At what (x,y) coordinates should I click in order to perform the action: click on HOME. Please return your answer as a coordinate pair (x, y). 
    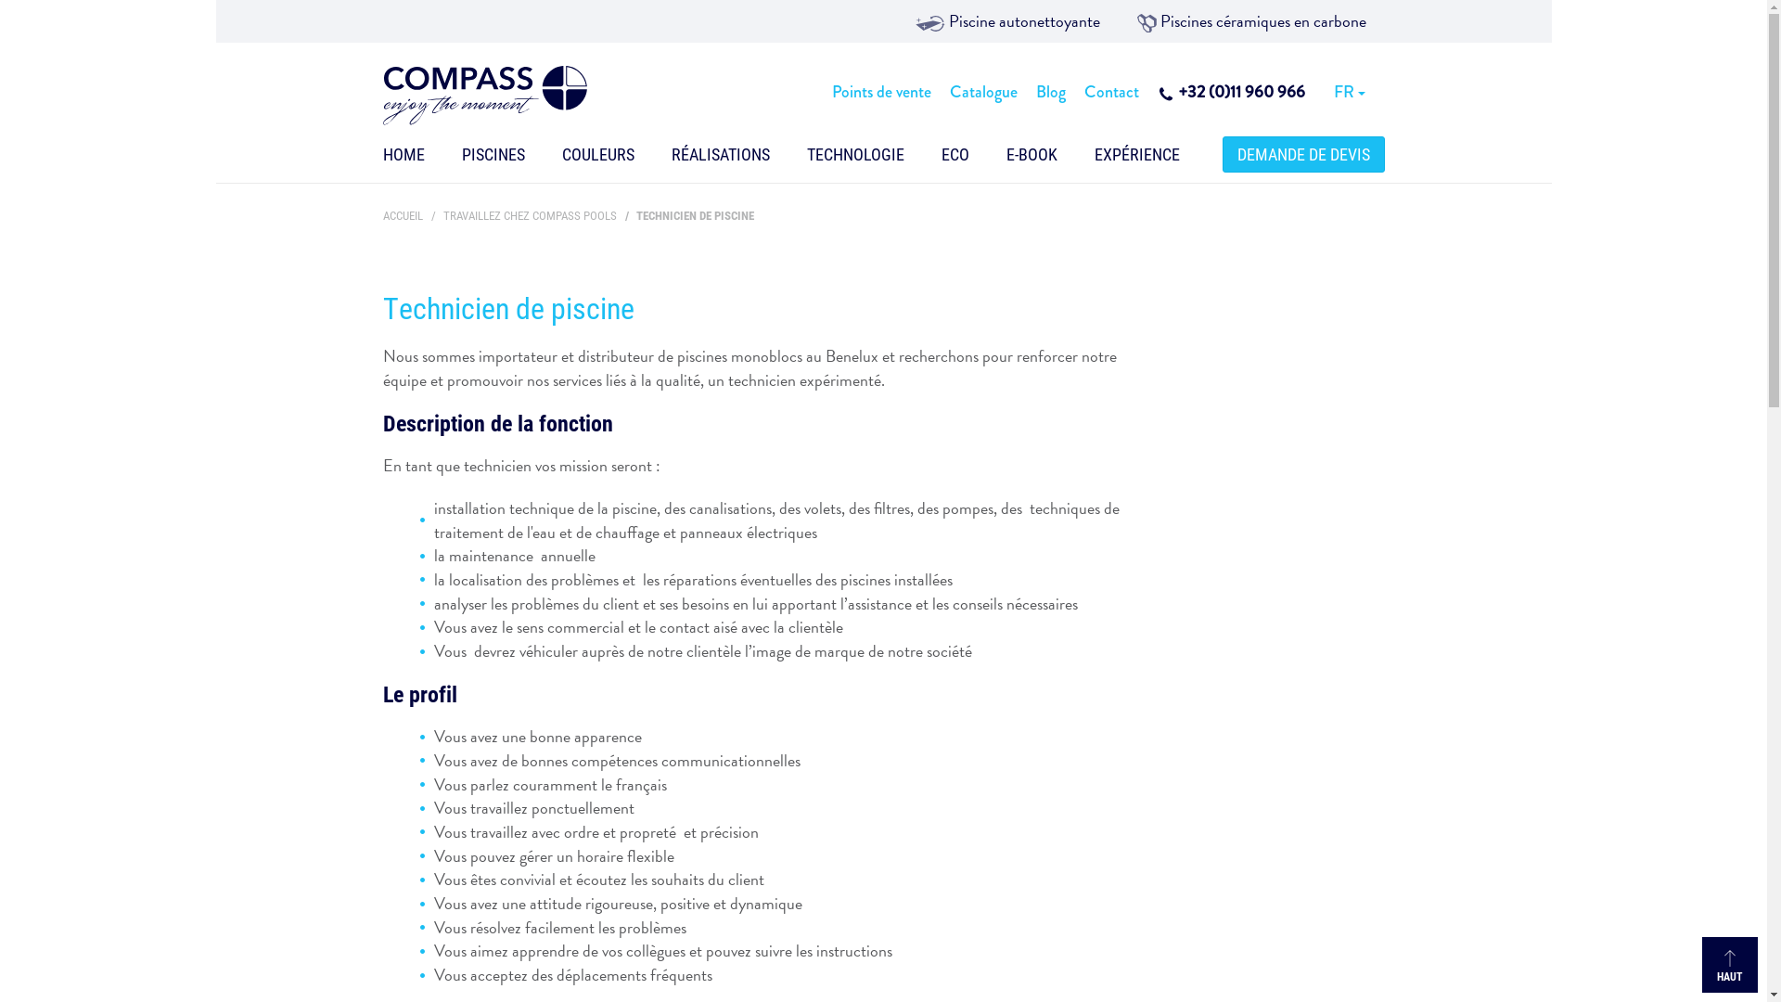
    Looking at the image, I should click on (403, 160).